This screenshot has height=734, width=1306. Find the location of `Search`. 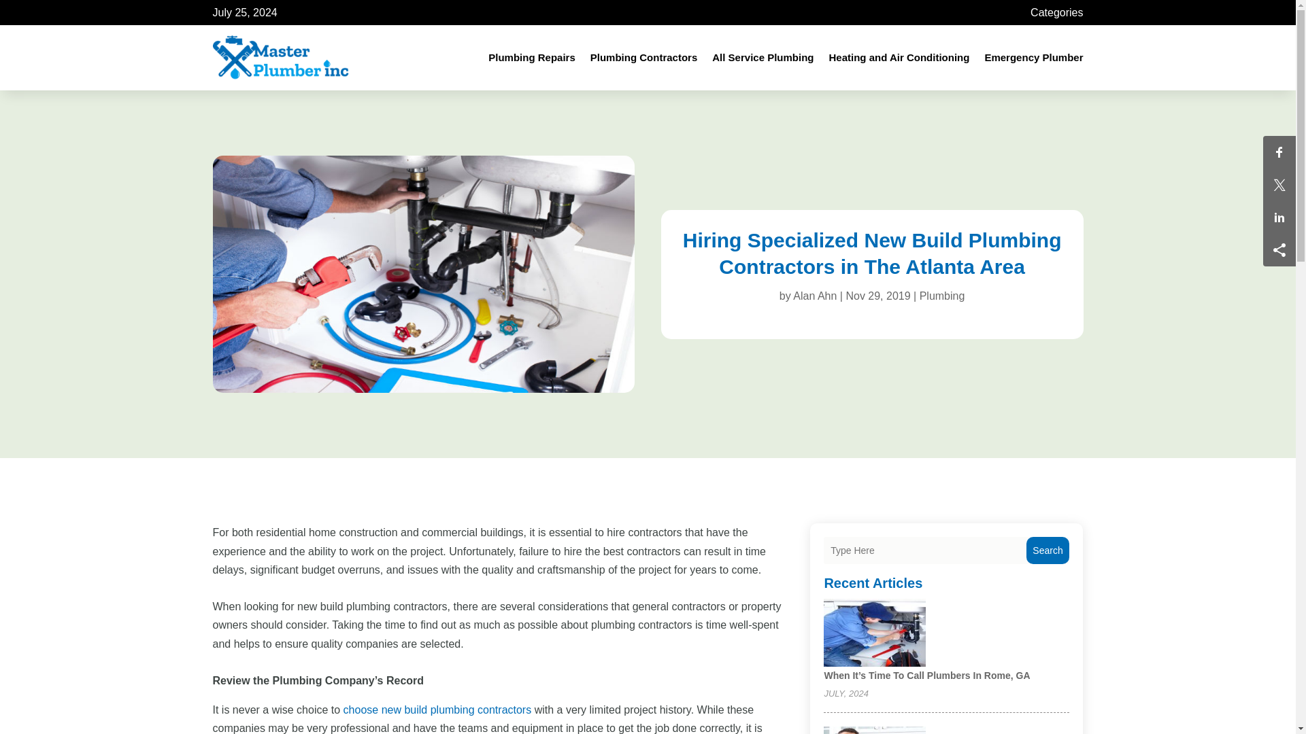

Search is located at coordinates (1048, 550).